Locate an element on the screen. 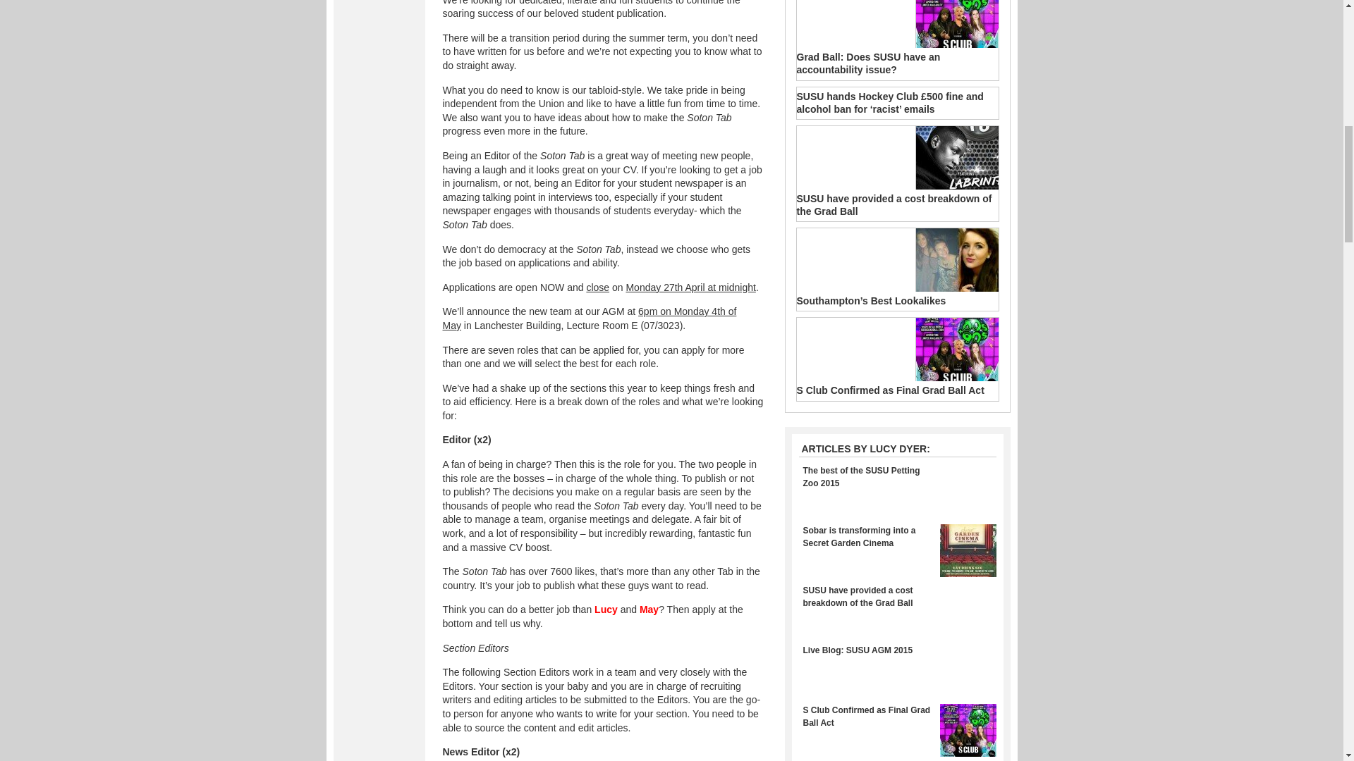 The width and height of the screenshot is (1354, 761). The best of the SUSU Petting Zoo 2015 is located at coordinates (898, 476).